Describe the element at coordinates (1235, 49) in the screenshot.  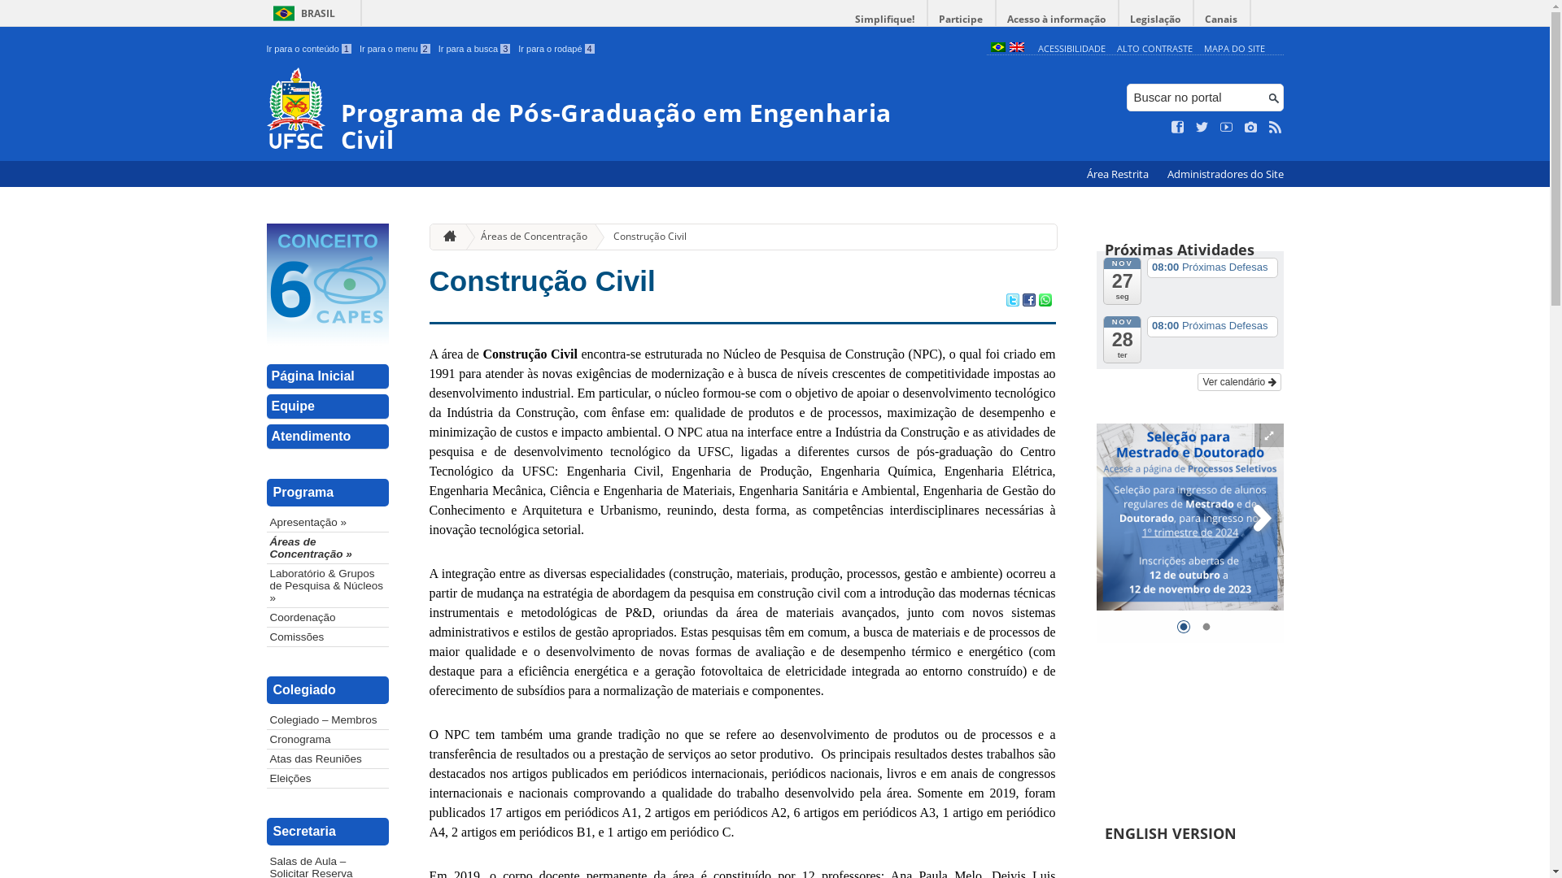
I see `MAPA DO SITE` at that location.